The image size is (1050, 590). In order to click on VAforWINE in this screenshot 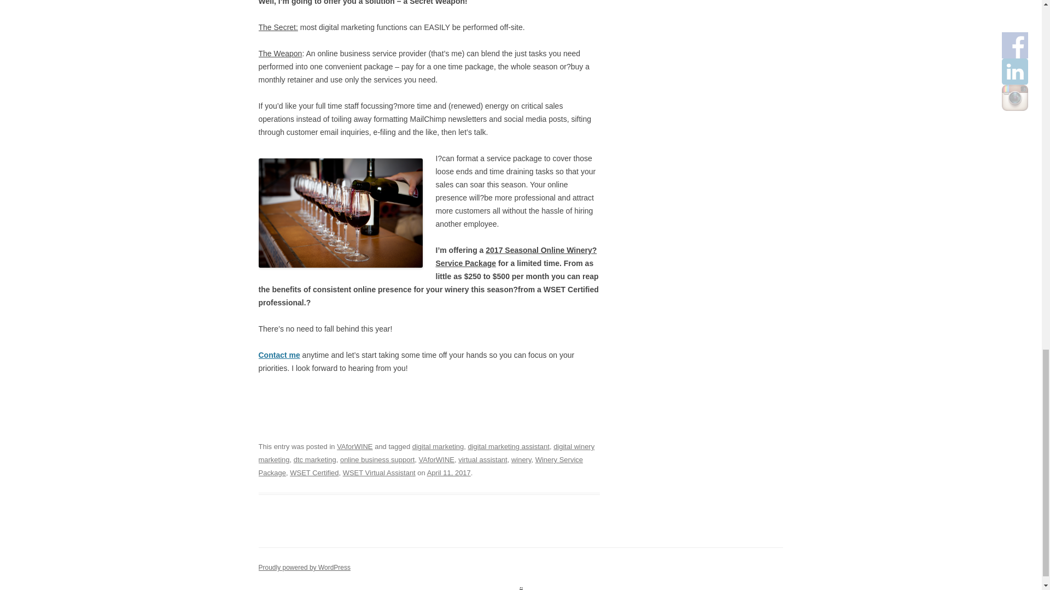, I will do `click(436, 459)`.